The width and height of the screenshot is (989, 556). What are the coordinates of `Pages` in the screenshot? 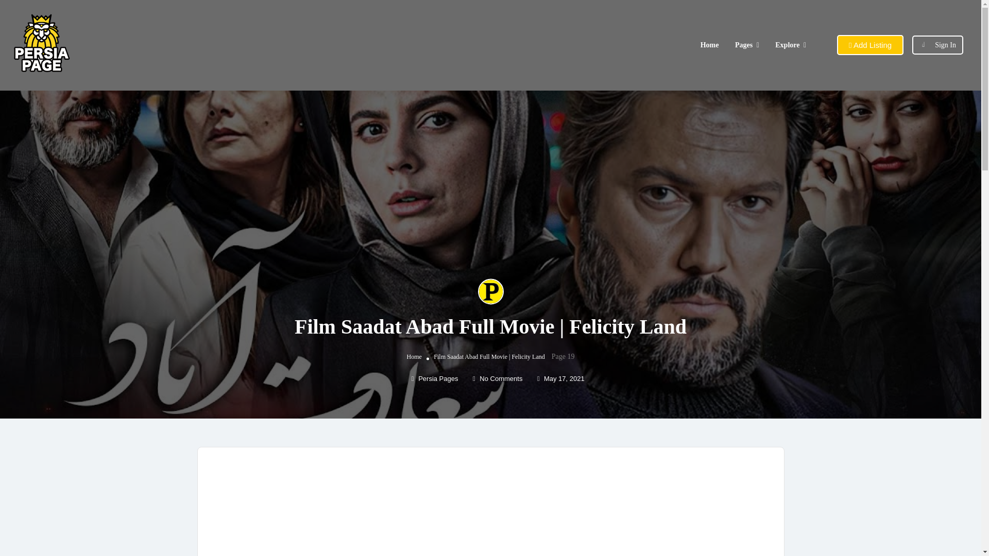 It's located at (744, 45).